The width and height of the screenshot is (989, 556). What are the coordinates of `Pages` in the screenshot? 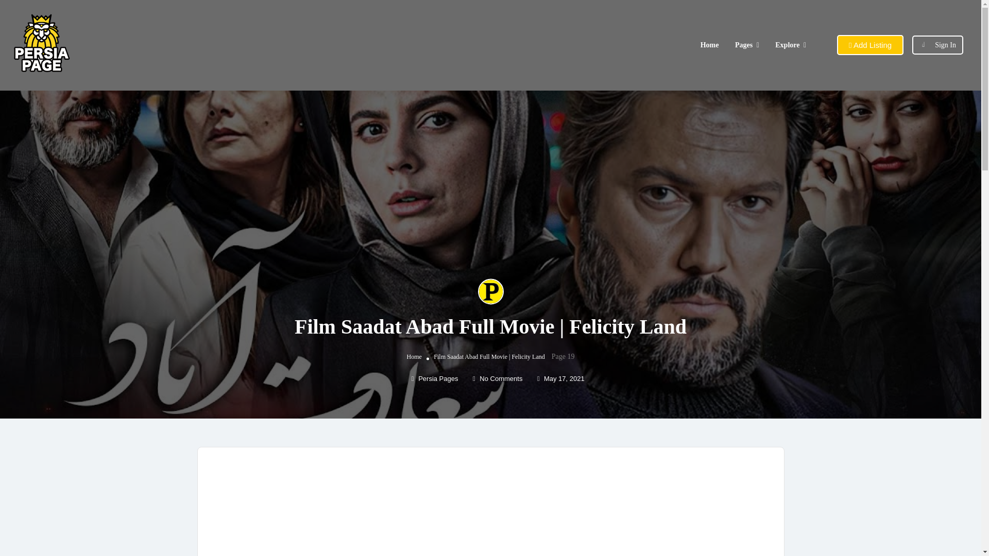 It's located at (744, 45).